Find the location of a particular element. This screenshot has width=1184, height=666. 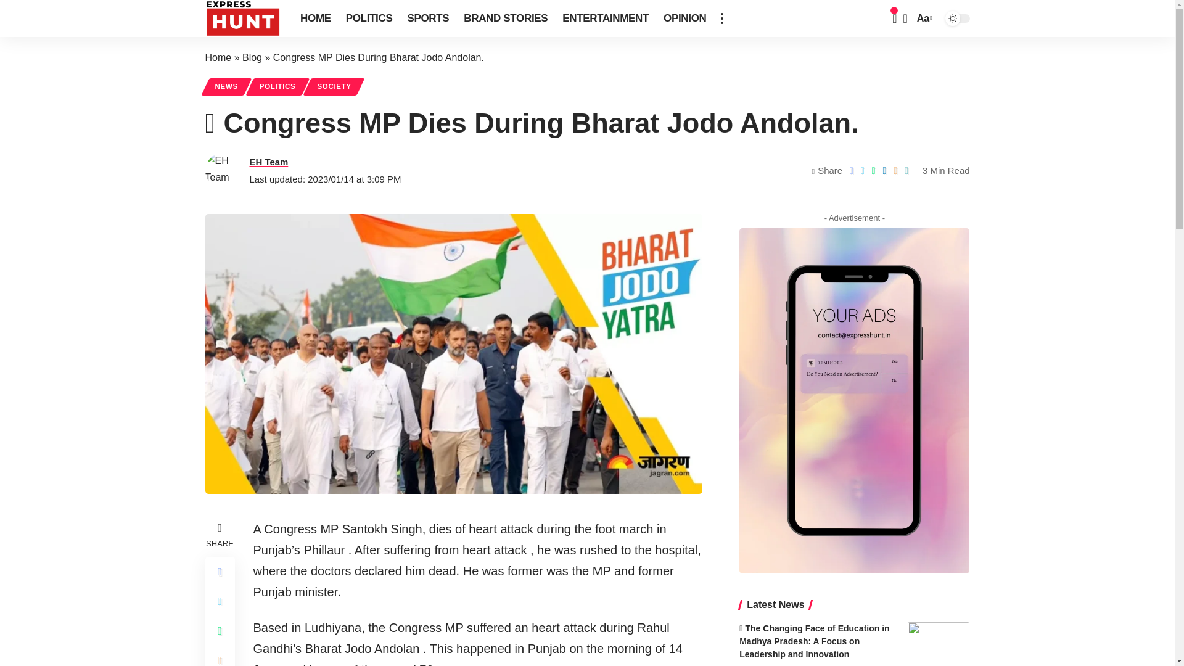

Aa is located at coordinates (923, 18).